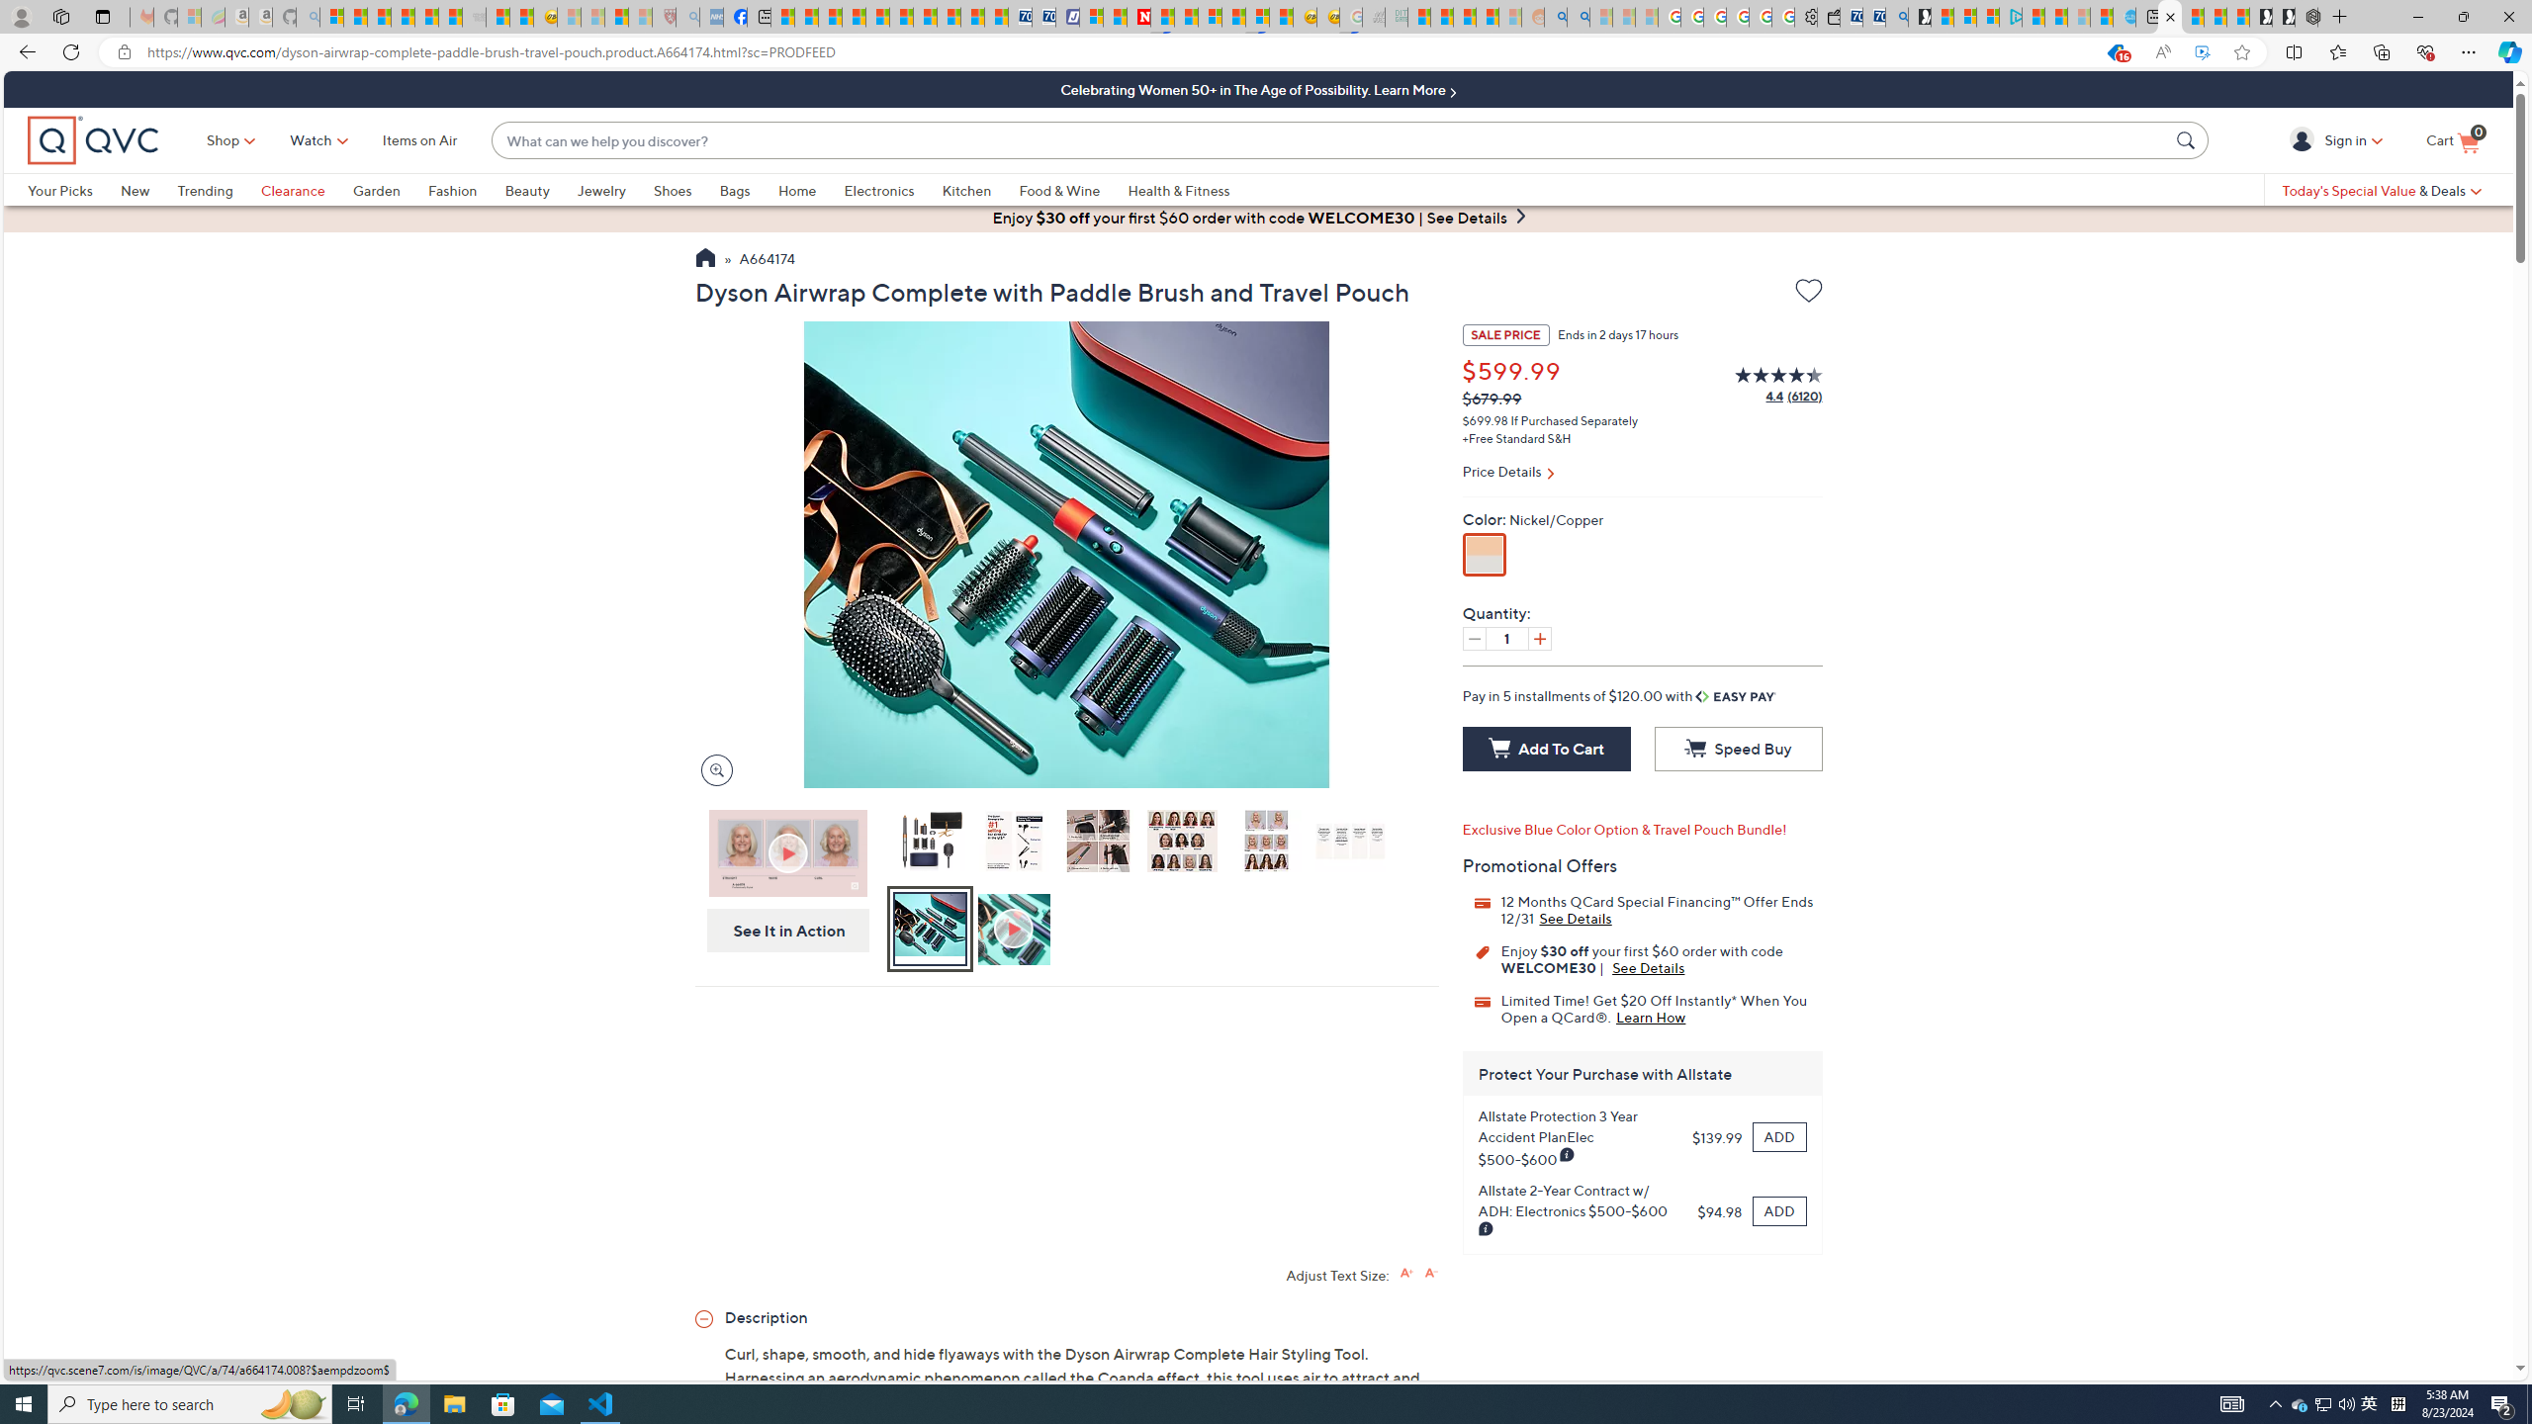  I want to click on 12 Months QCard Special Financing Offer Ends 12/31, so click(1576, 918).